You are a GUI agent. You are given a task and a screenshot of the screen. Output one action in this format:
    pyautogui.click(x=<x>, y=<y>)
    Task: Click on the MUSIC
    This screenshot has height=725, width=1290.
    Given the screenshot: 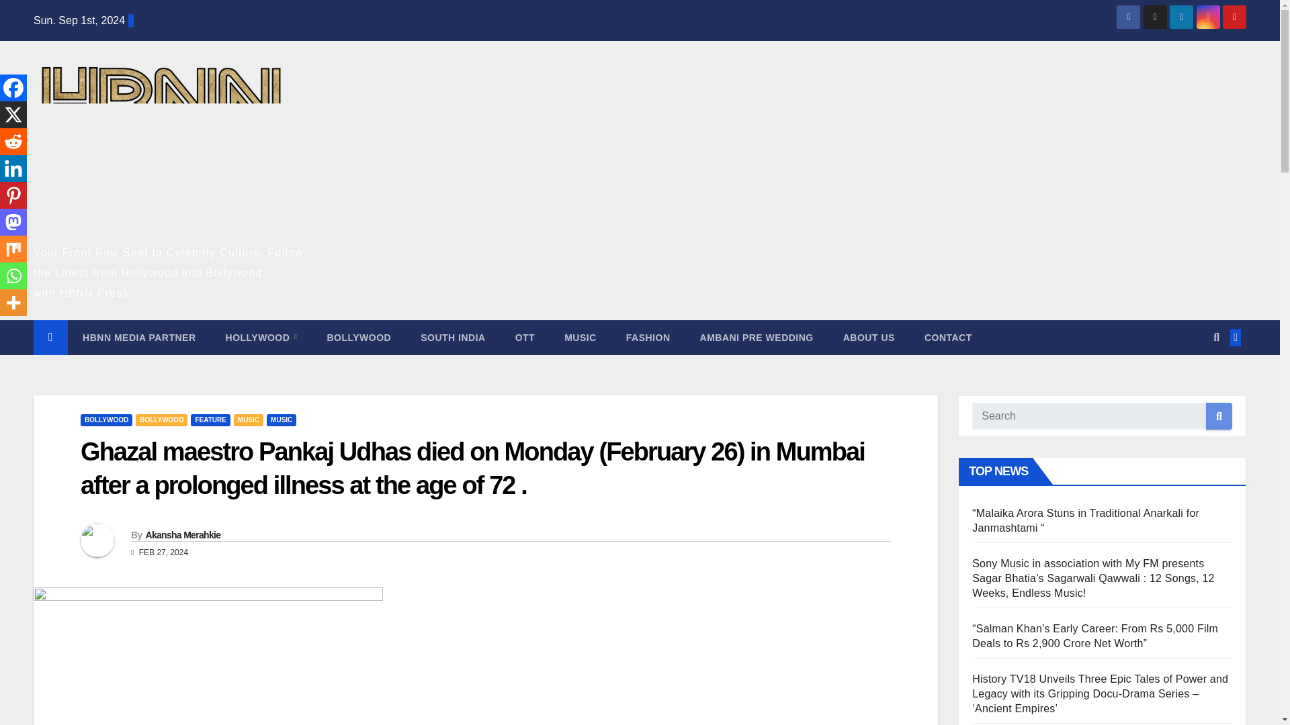 What is the action you would take?
    pyautogui.click(x=248, y=420)
    